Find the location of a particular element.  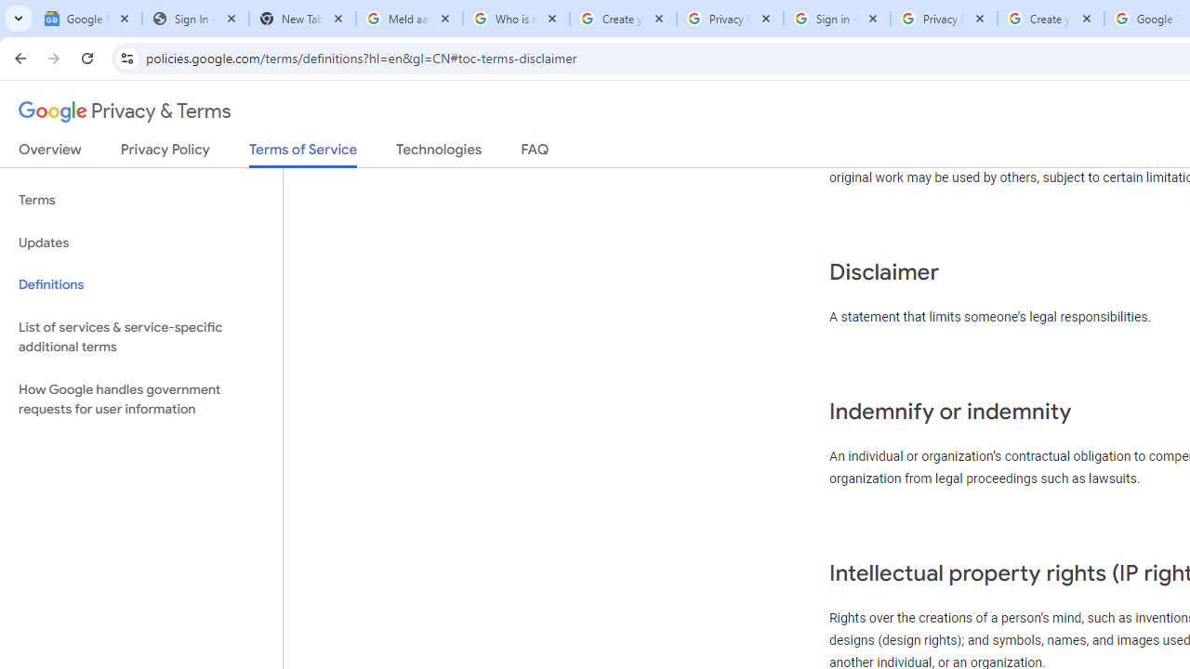

Overview is located at coordinates (50, 153).